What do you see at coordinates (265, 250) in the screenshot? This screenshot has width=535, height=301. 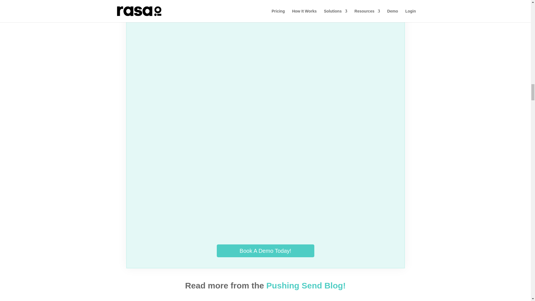 I see `Book A Demo Today!` at bounding box center [265, 250].